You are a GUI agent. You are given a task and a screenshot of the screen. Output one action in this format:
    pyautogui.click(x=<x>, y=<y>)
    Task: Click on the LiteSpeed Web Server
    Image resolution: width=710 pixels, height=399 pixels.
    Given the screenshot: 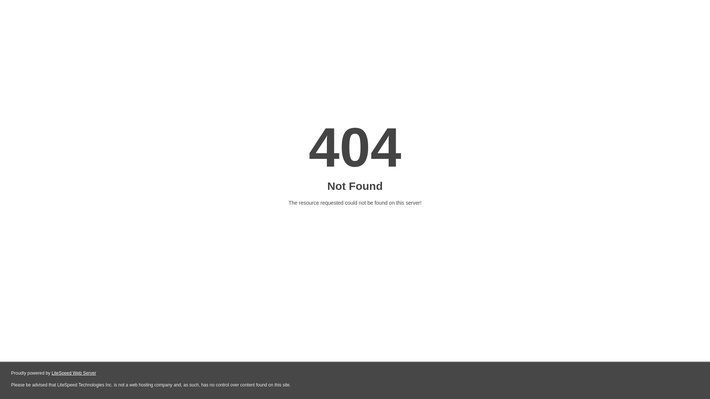 What is the action you would take?
    pyautogui.click(x=74, y=373)
    